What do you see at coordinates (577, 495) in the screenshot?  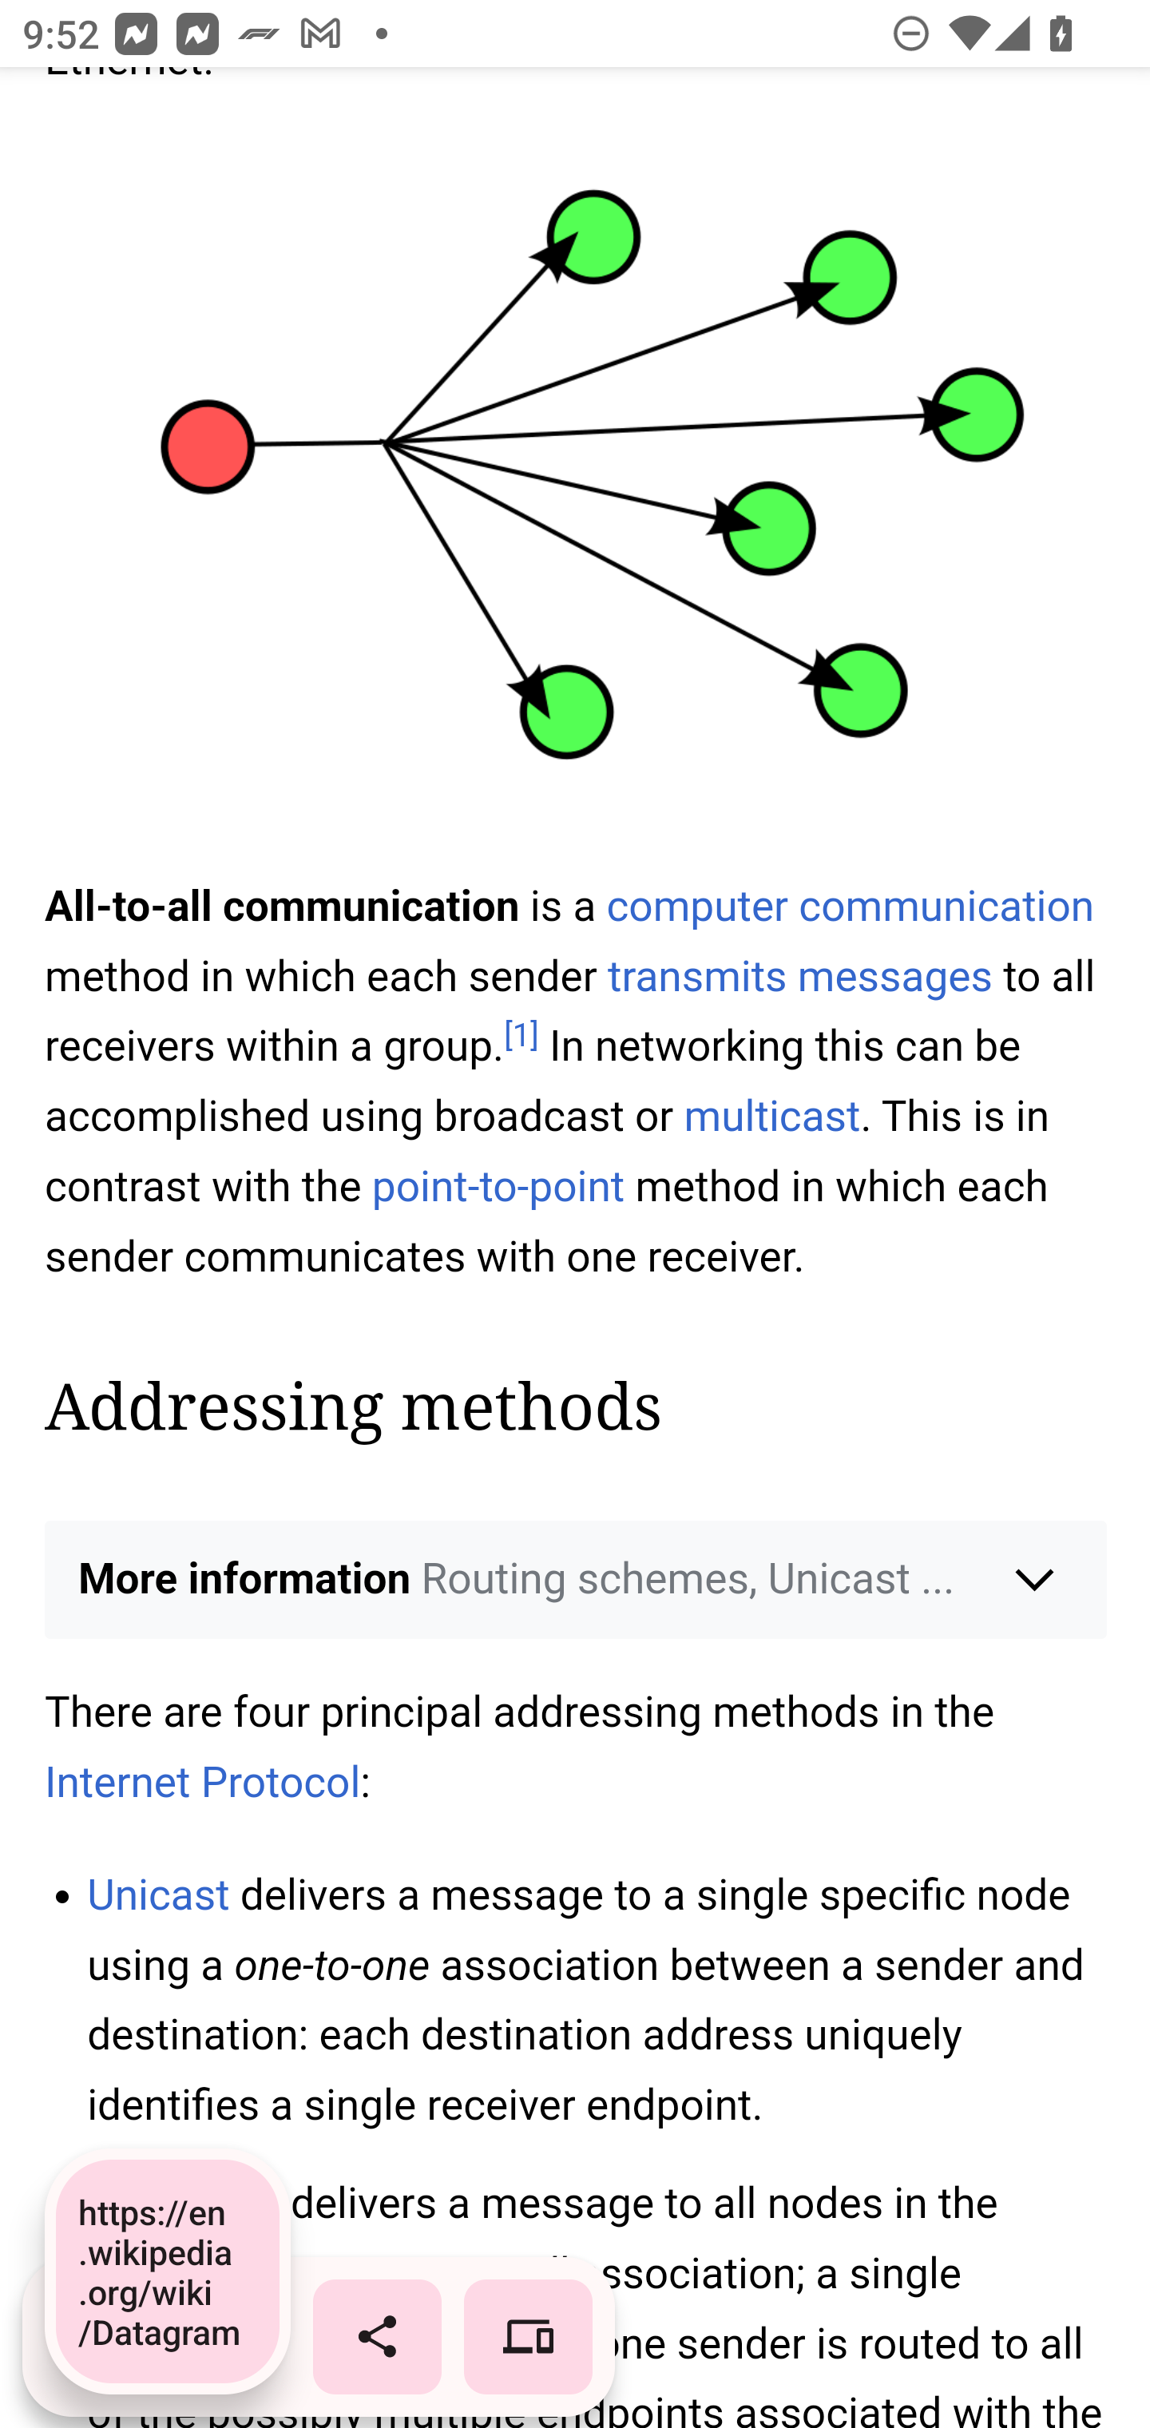 I see `960px-Broadcast.svg` at bounding box center [577, 495].